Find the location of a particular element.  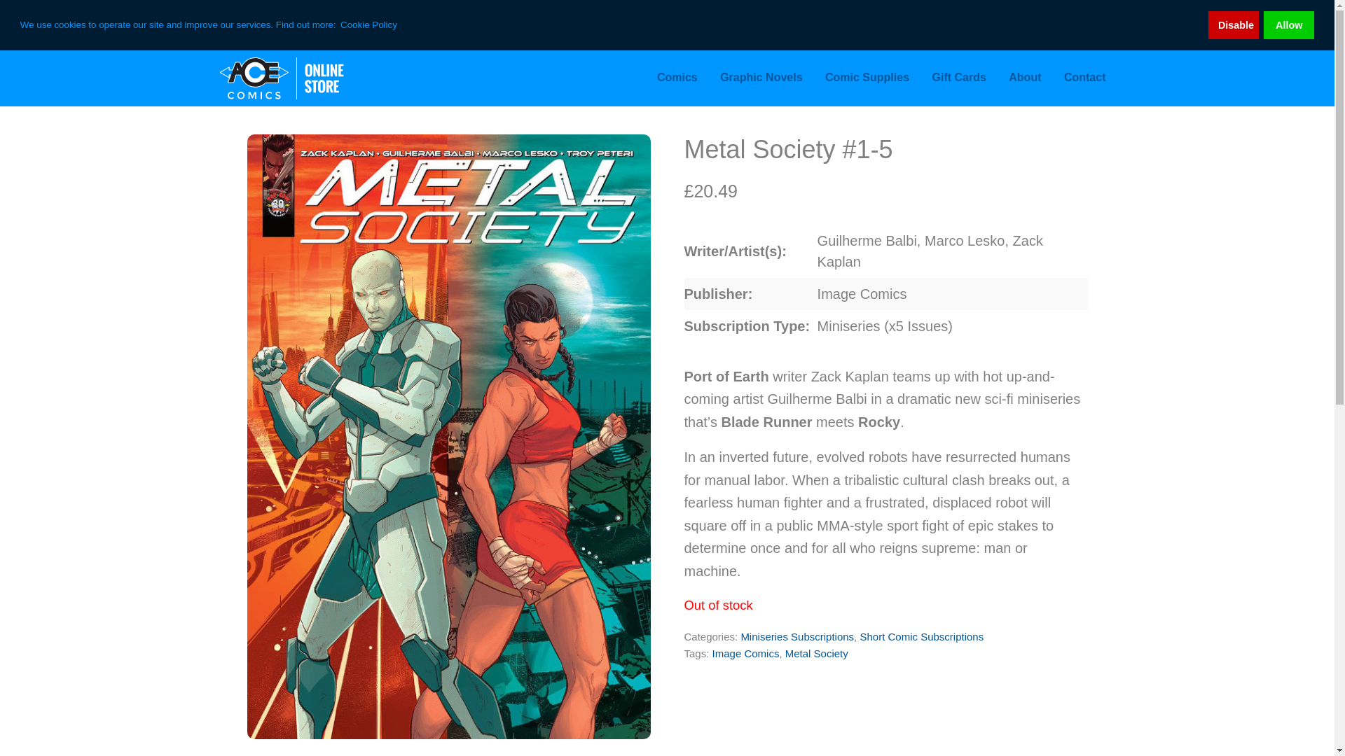

Disable is located at coordinates (1233, 25).